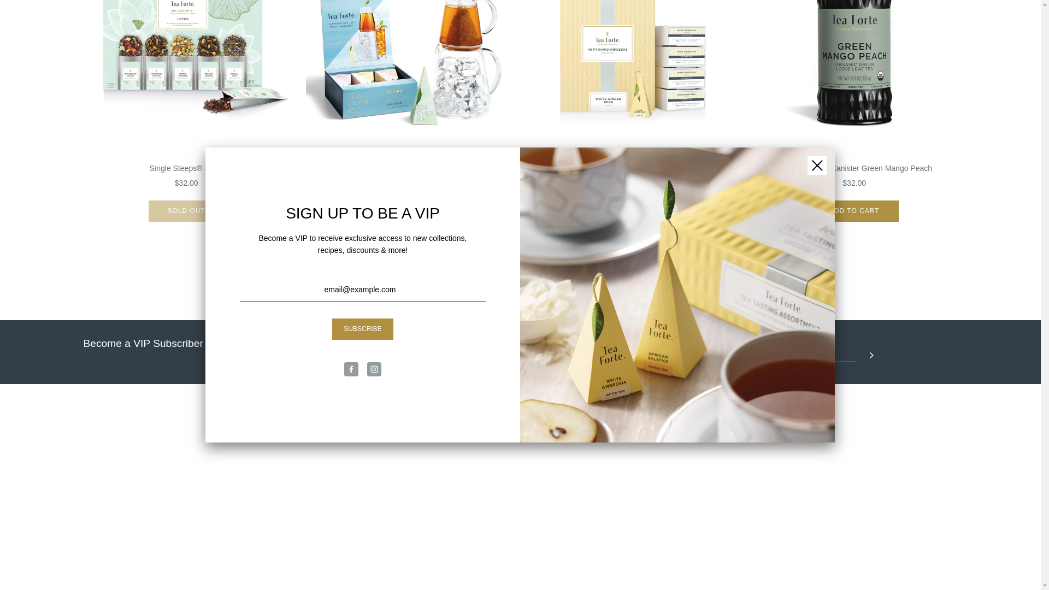  Describe the element at coordinates (785, 446) in the screenshot. I see `instagram-square` at that location.